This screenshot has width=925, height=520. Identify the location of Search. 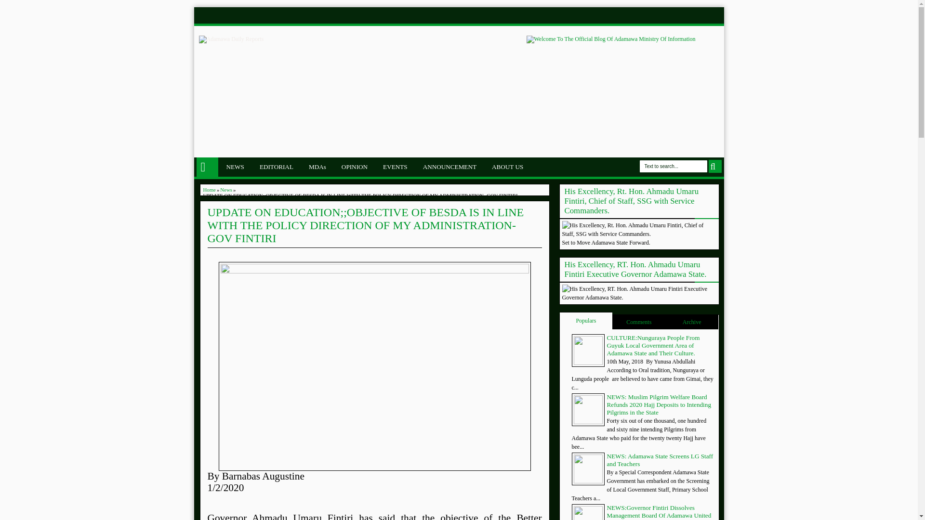
(715, 166).